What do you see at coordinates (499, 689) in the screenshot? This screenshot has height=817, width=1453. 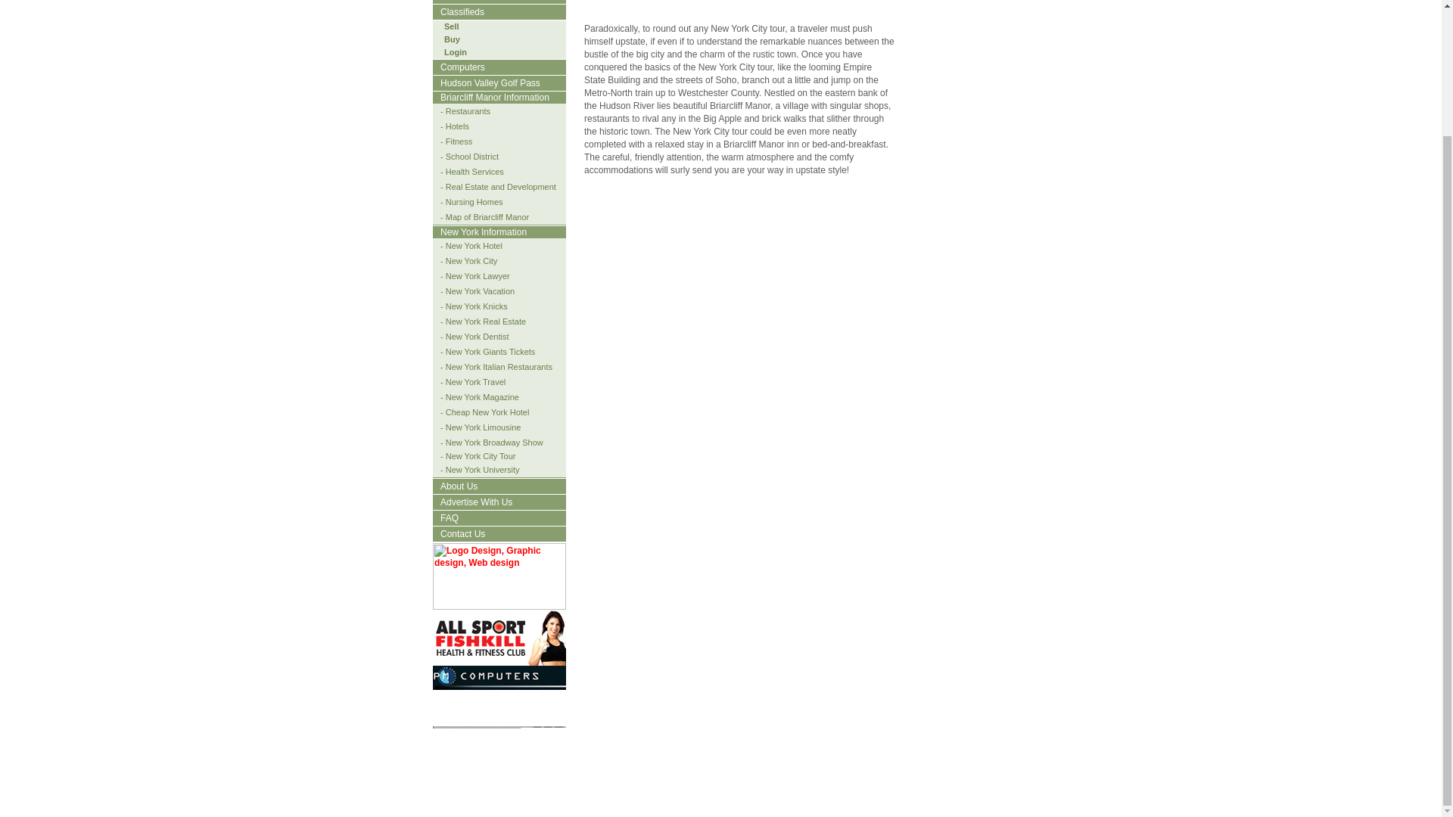 I see `Computers` at bounding box center [499, 689].